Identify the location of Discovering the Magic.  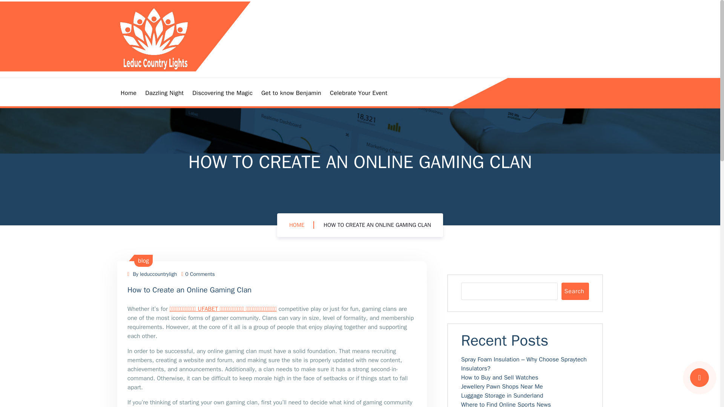
(222, 93).